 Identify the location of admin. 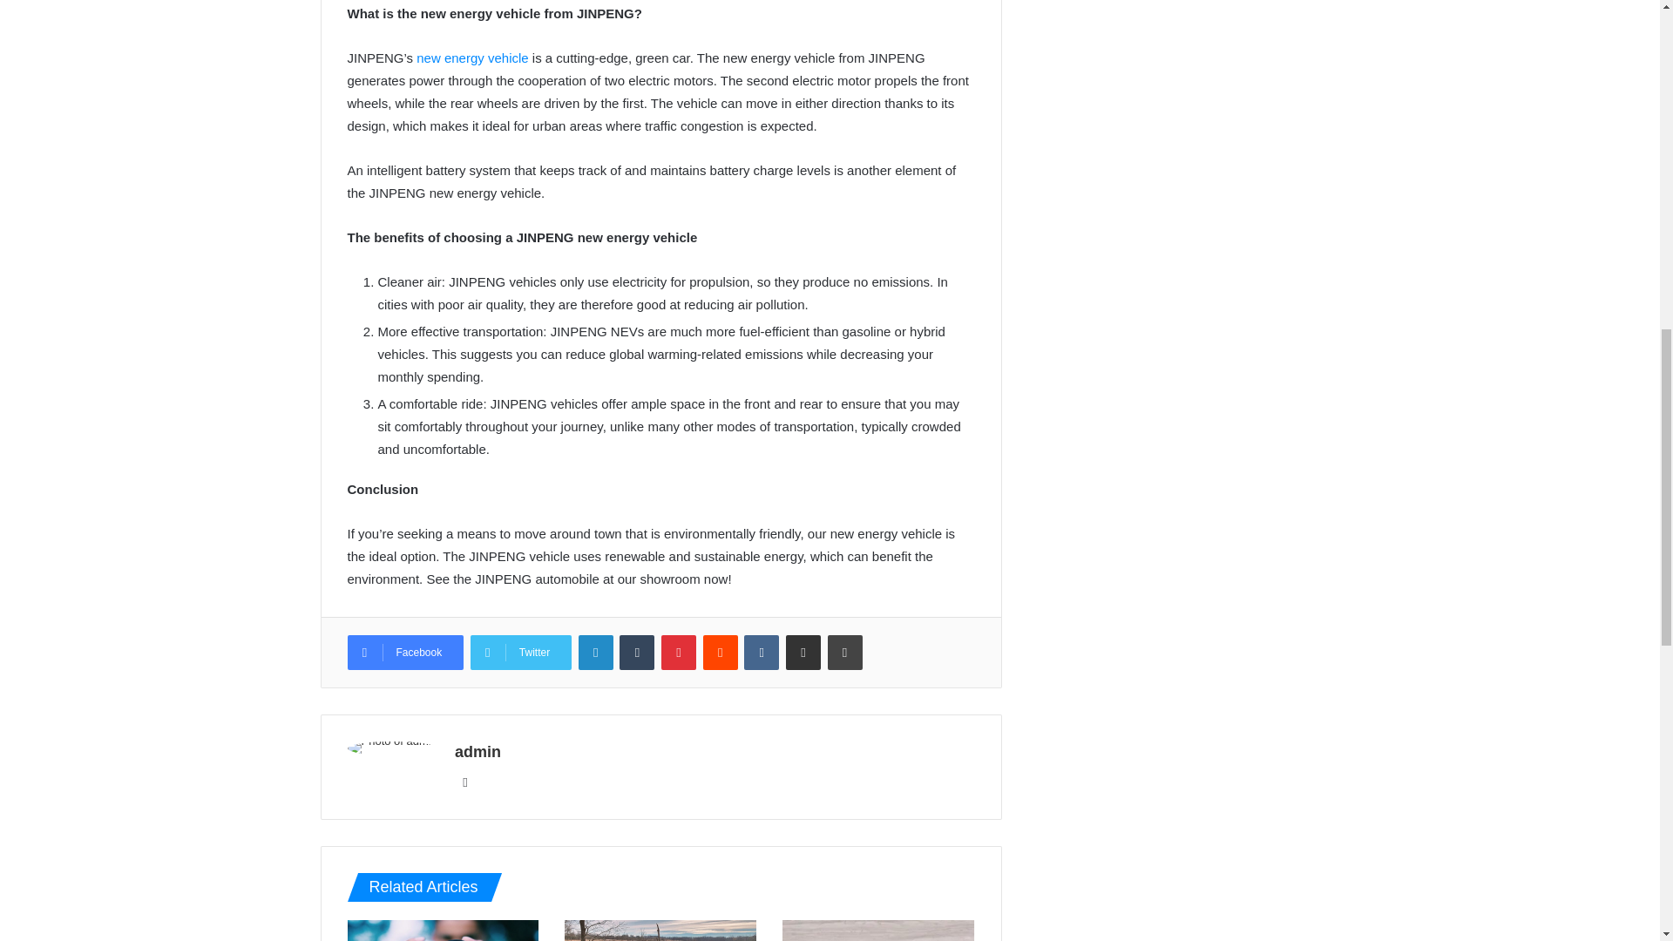
(478, 751).